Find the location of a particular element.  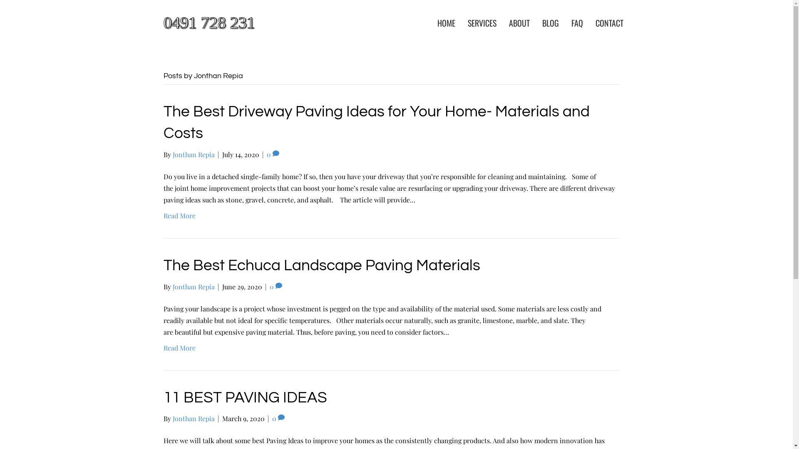

FAQ is located at coordinates (577, 23).